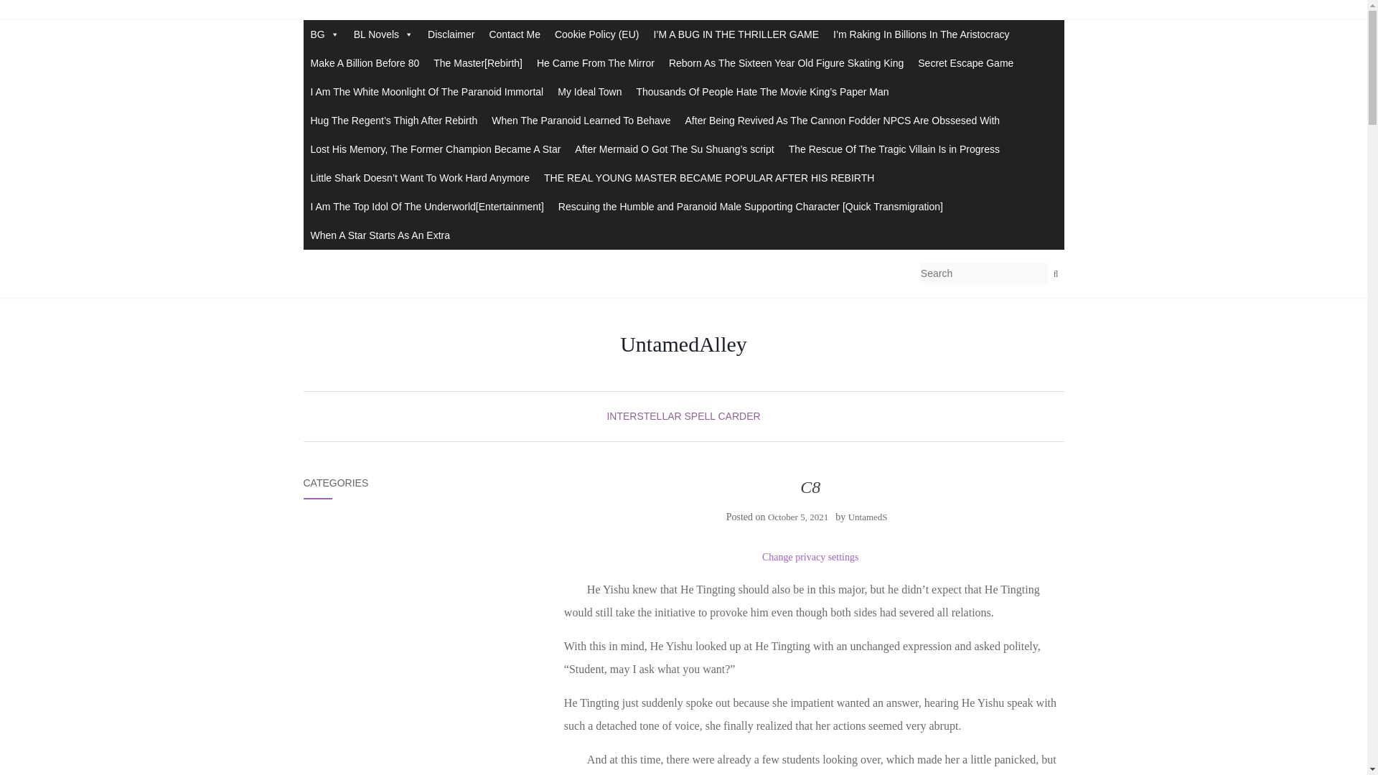 This screenshot has width=1378, height=775. I want to click on I Am The White Moonlight Of The Paranoid Immortal, so click(426, 92).